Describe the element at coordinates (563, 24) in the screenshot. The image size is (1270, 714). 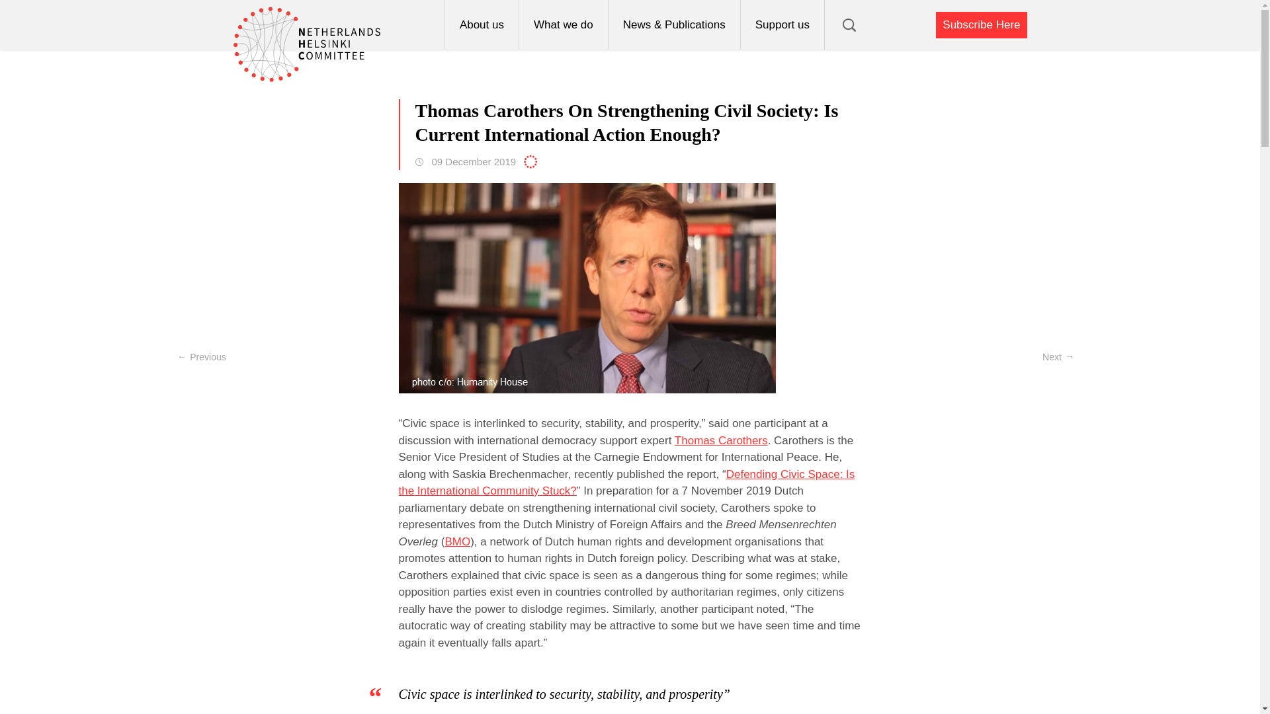
I see `What we do` at that location.